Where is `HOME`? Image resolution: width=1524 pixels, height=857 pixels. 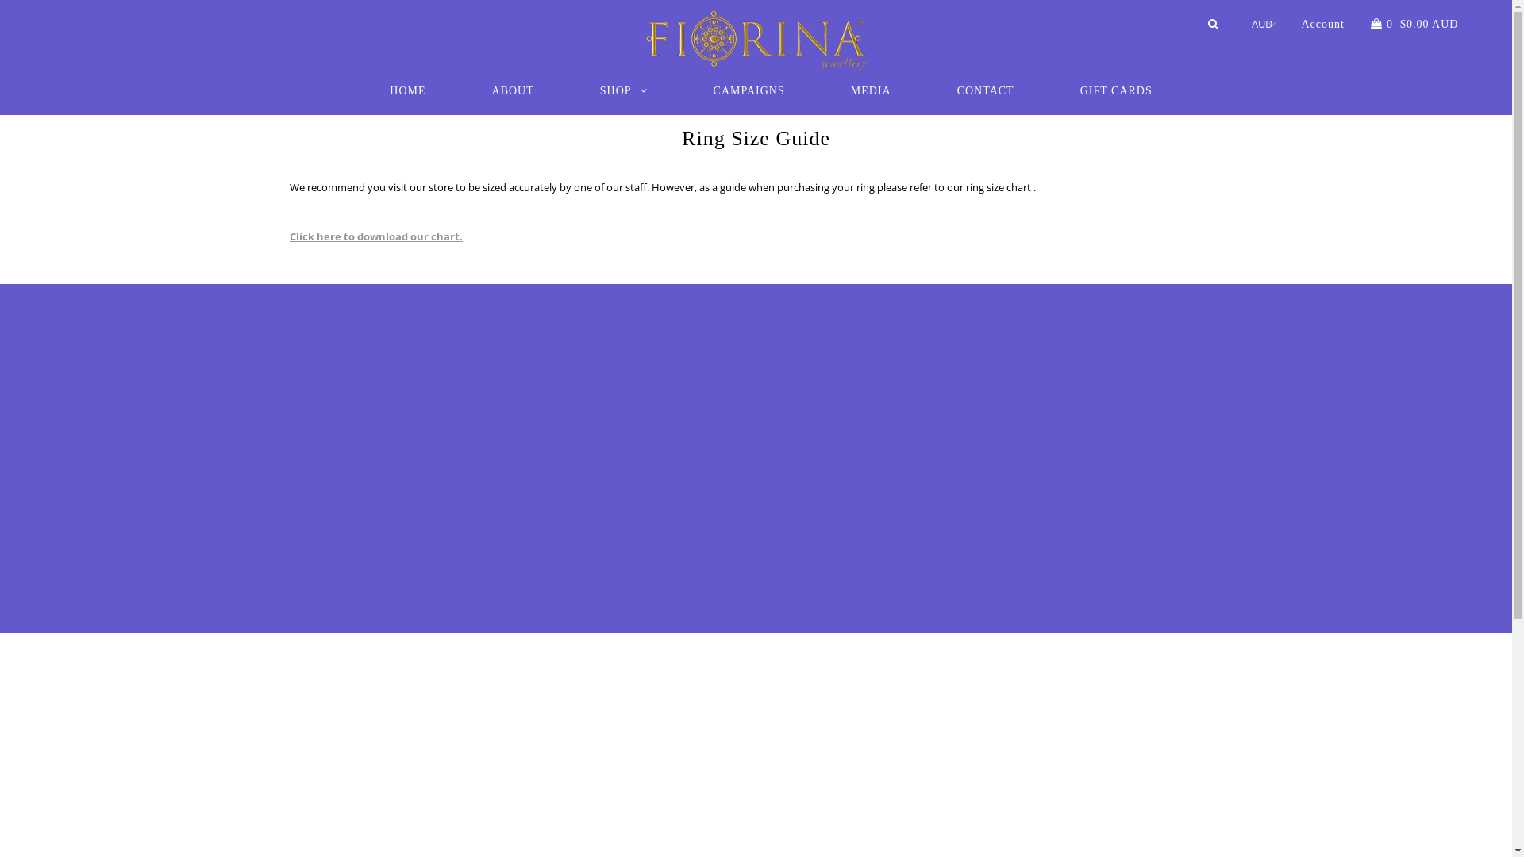
HOME is located at coordinates (408, 90).